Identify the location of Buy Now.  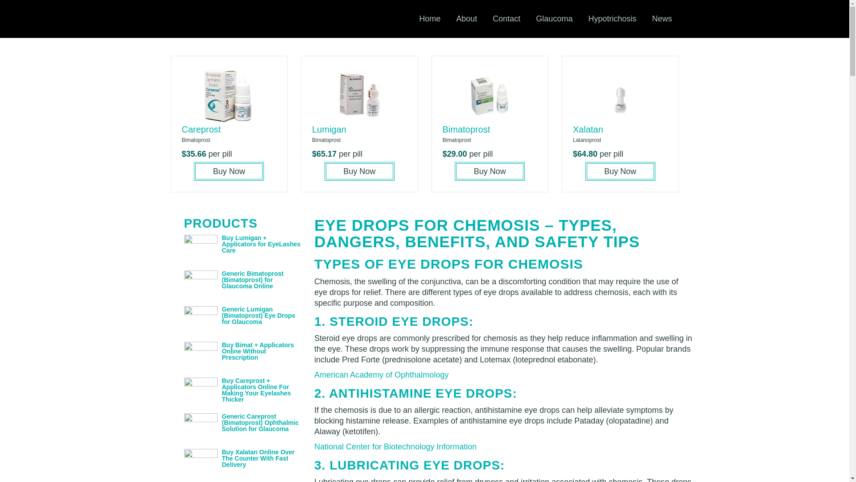
(229, 171).